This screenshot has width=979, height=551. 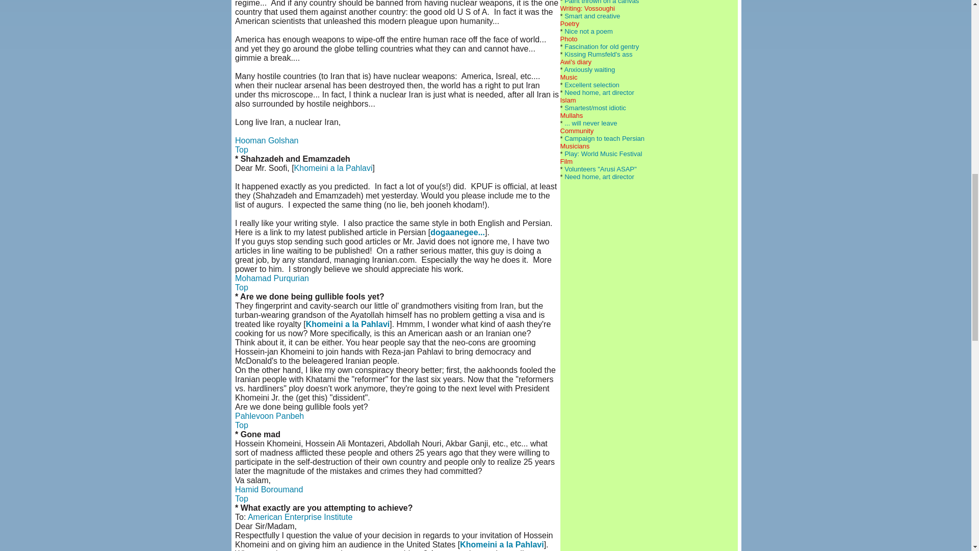 What do you see at coordinates (269, 416) in the screenshot?
I see `Pahlevoon Panbeh` at bounding box center [269, 416].